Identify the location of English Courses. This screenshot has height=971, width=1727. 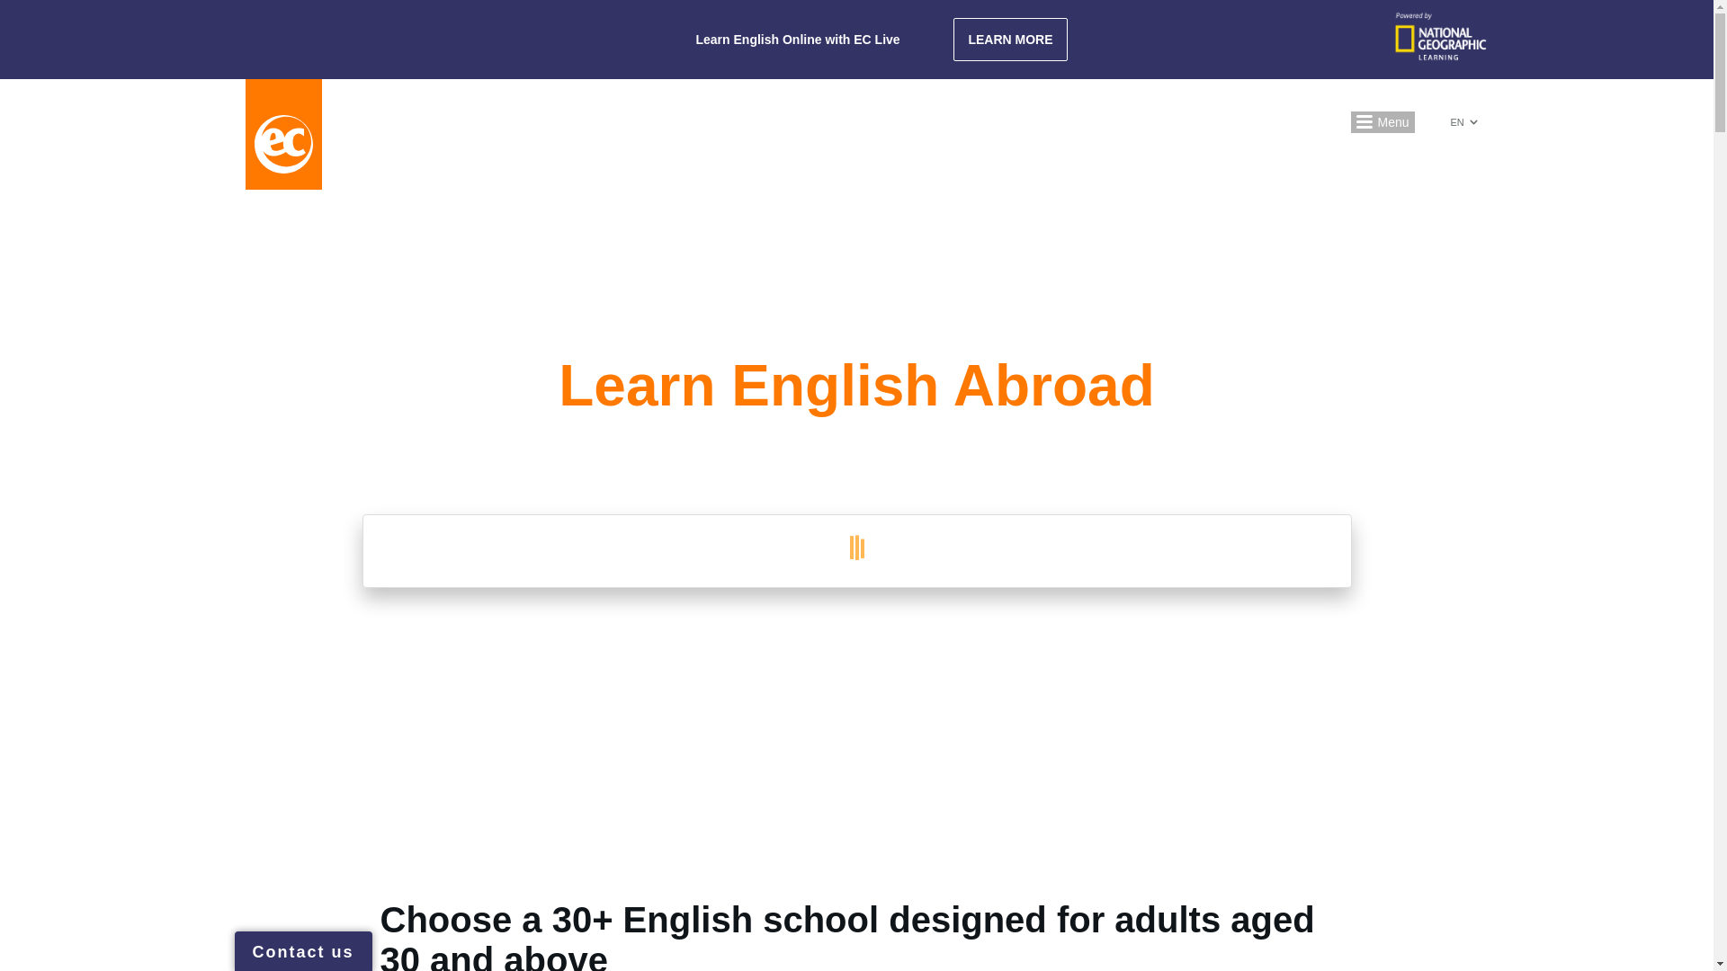
(548, 122).